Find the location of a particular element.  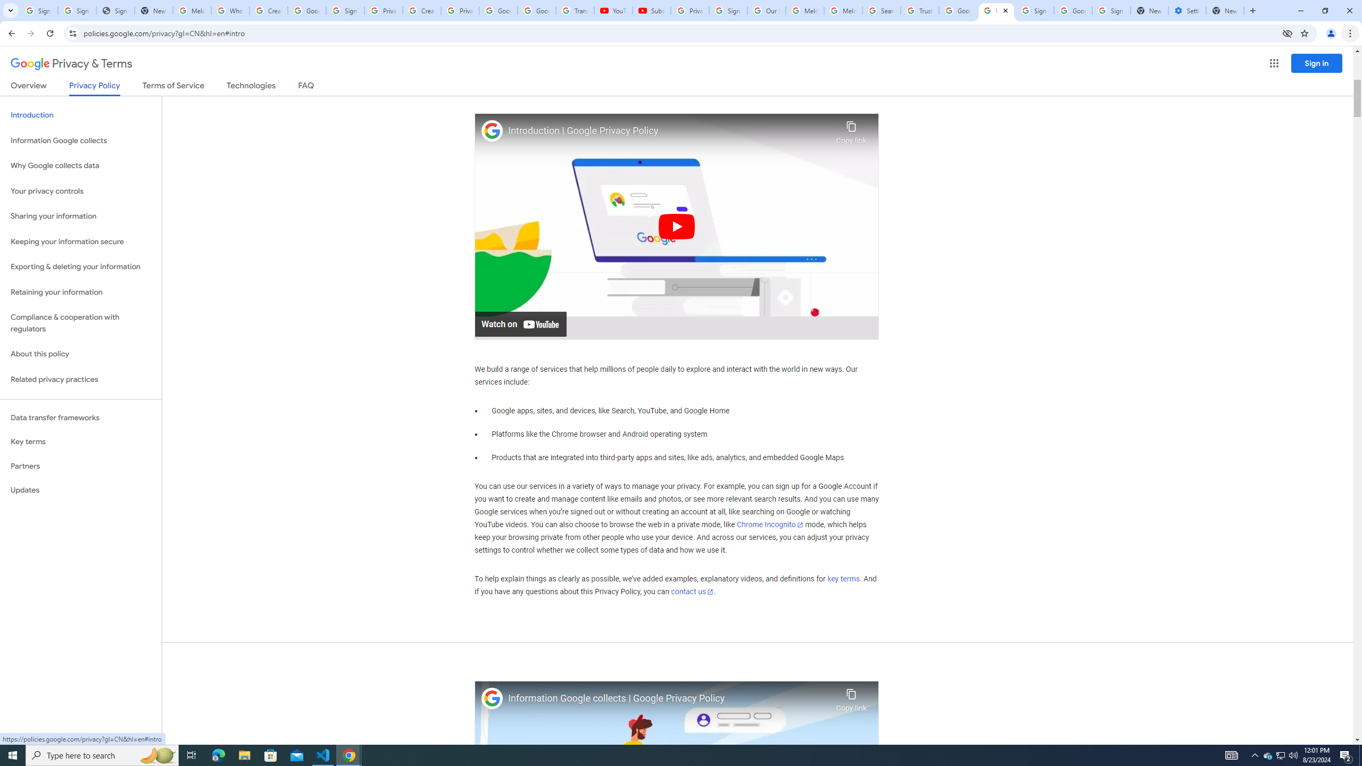

Google Cybersecurity Innovations - Google Safety Center is located at coordinates (1073, 11).